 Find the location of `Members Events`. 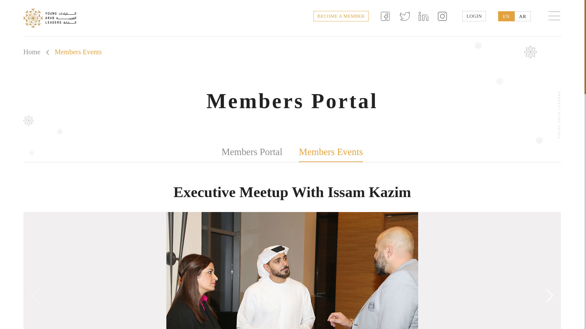

Members Events is located at coordinates (78, 52).